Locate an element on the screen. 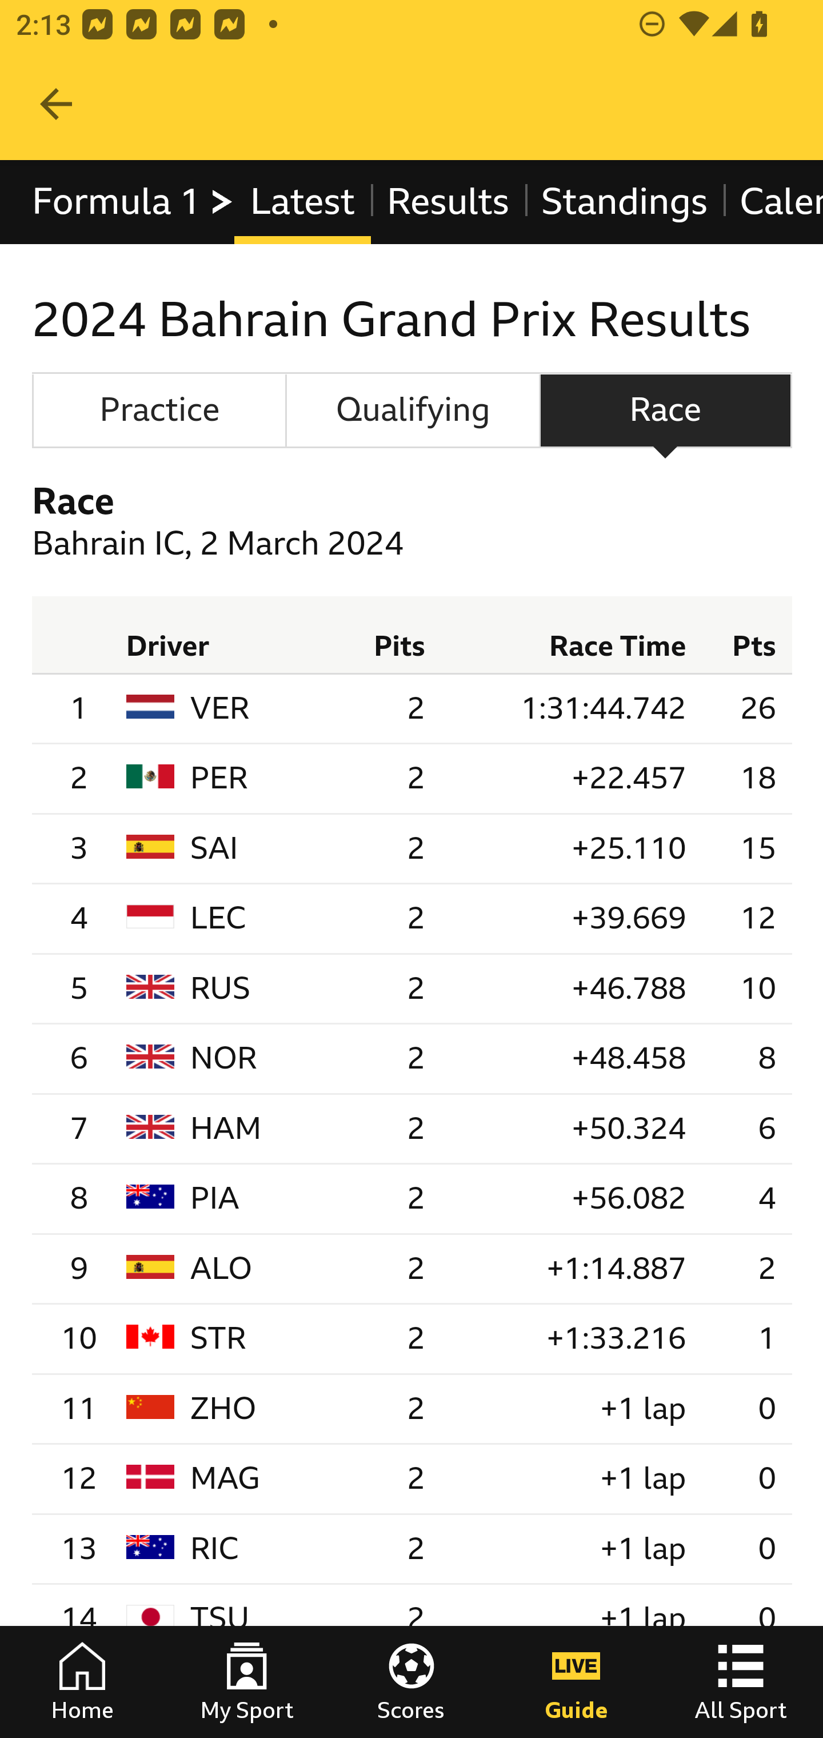 This screenshot has width=823, height=1738. Scores is located at coordinates (411, 1682).